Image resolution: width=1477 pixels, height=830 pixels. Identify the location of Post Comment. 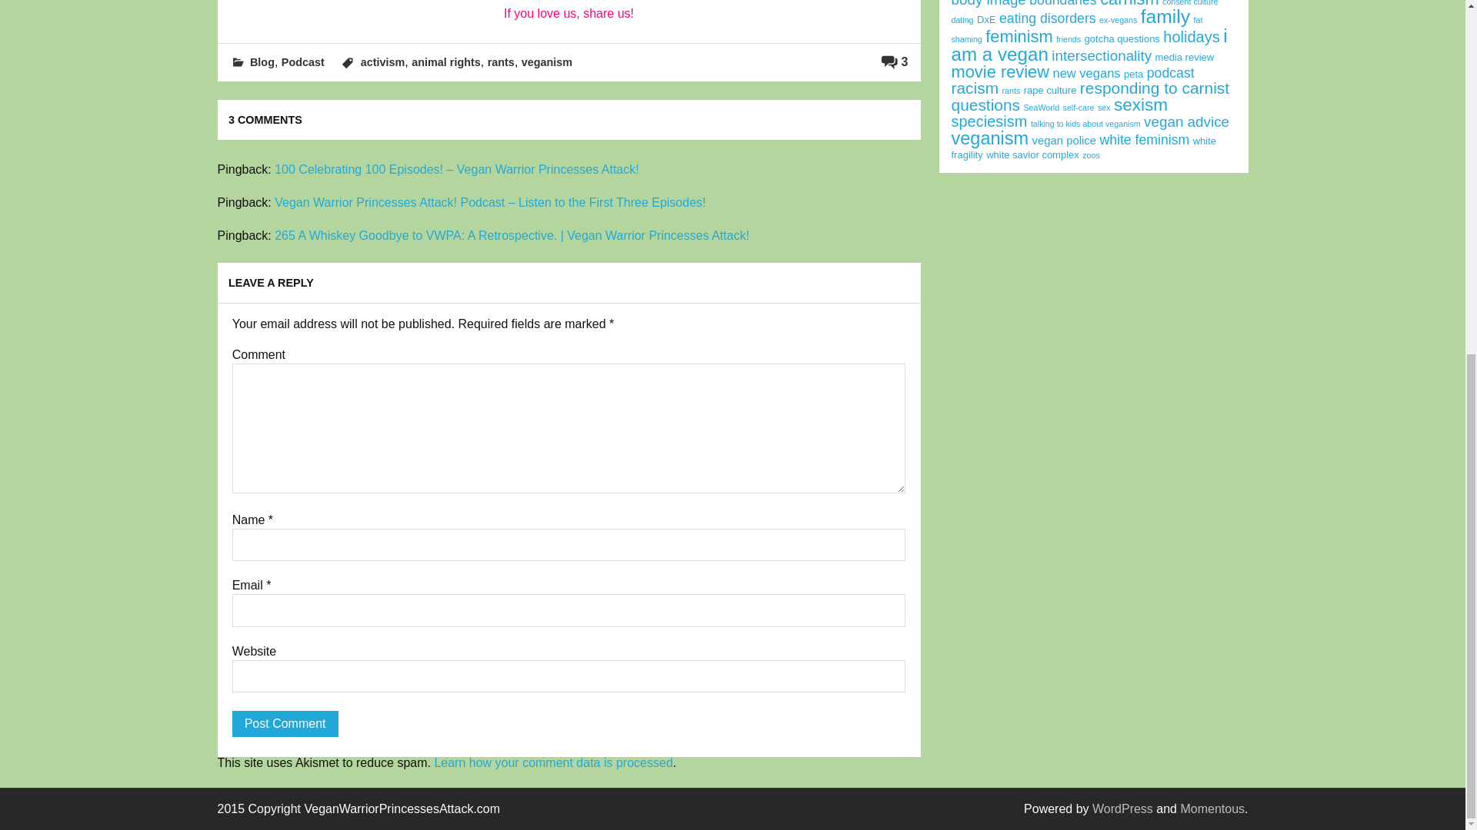
(285, 724).